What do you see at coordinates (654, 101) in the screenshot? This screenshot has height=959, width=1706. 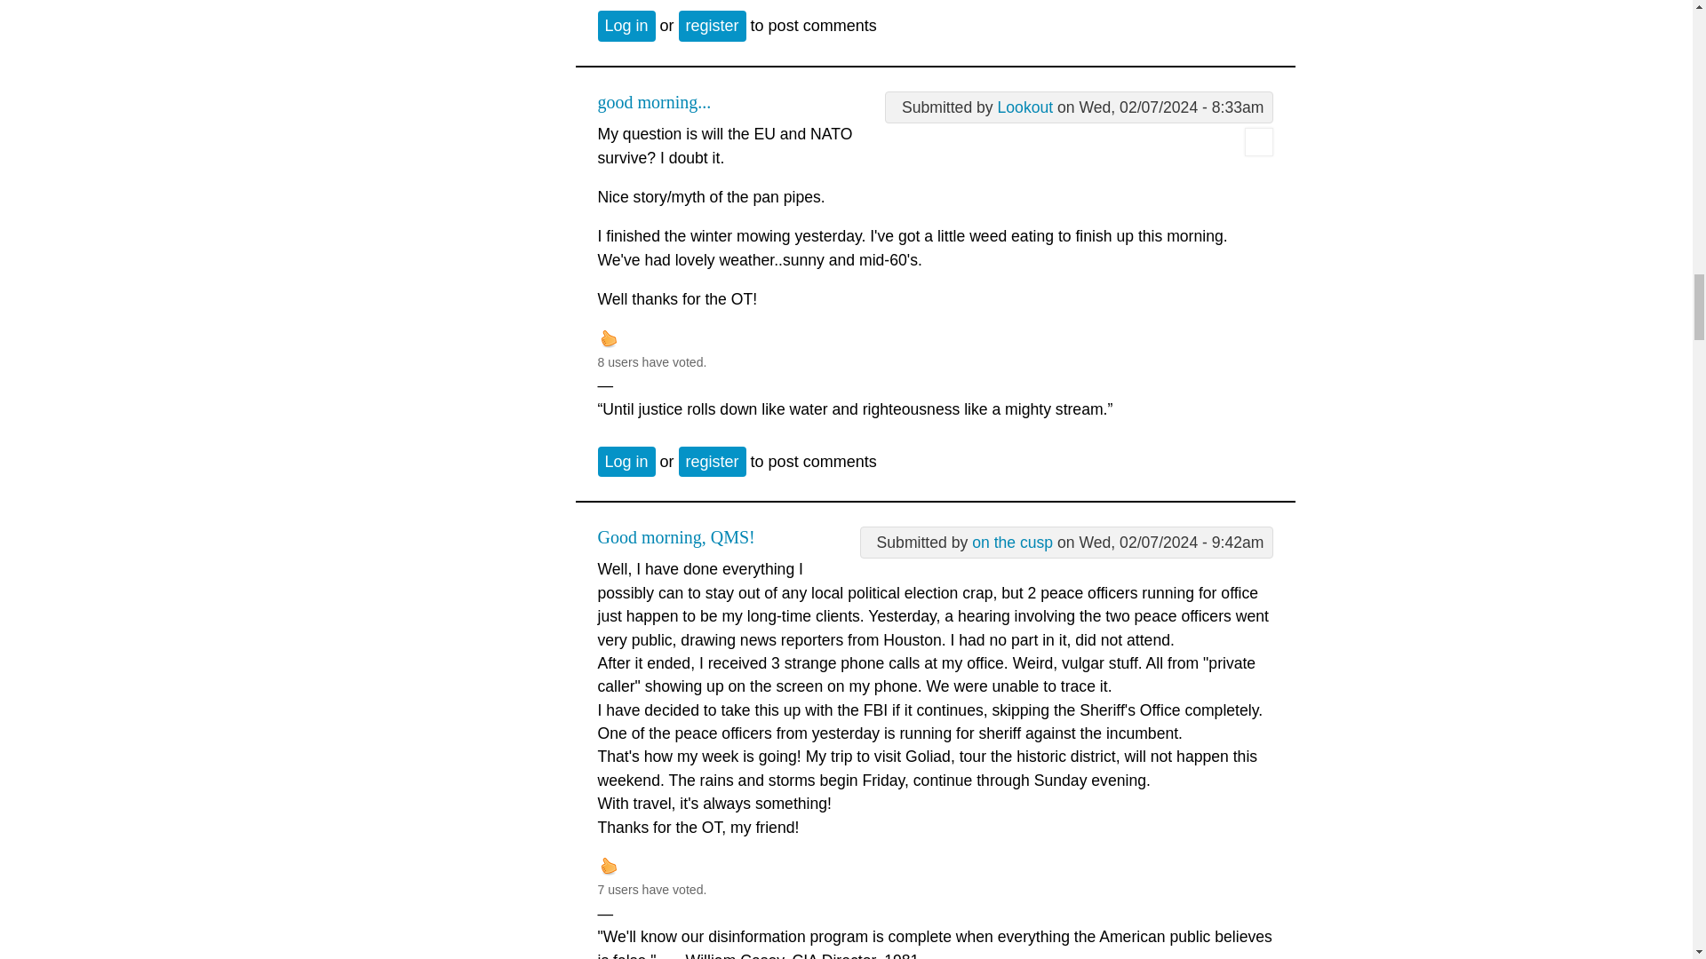 I see `good morning...` at bounding box center [654, 101].